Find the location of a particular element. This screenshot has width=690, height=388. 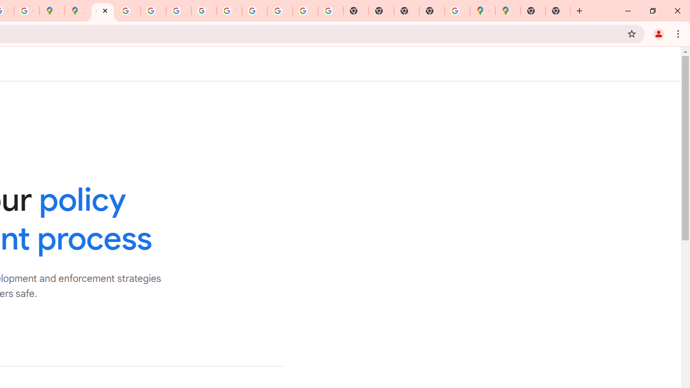

Privacy Help Center - Policies Help is located at coordinates (128, 11).